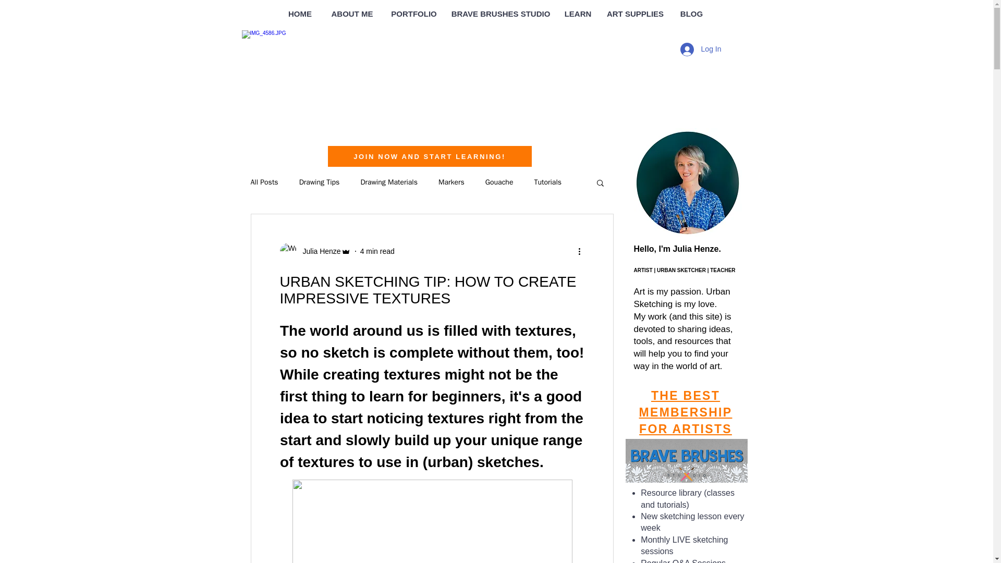  Describe the element at coordinates (377, 251) in the screenshot. I see `4 min read` at that location.